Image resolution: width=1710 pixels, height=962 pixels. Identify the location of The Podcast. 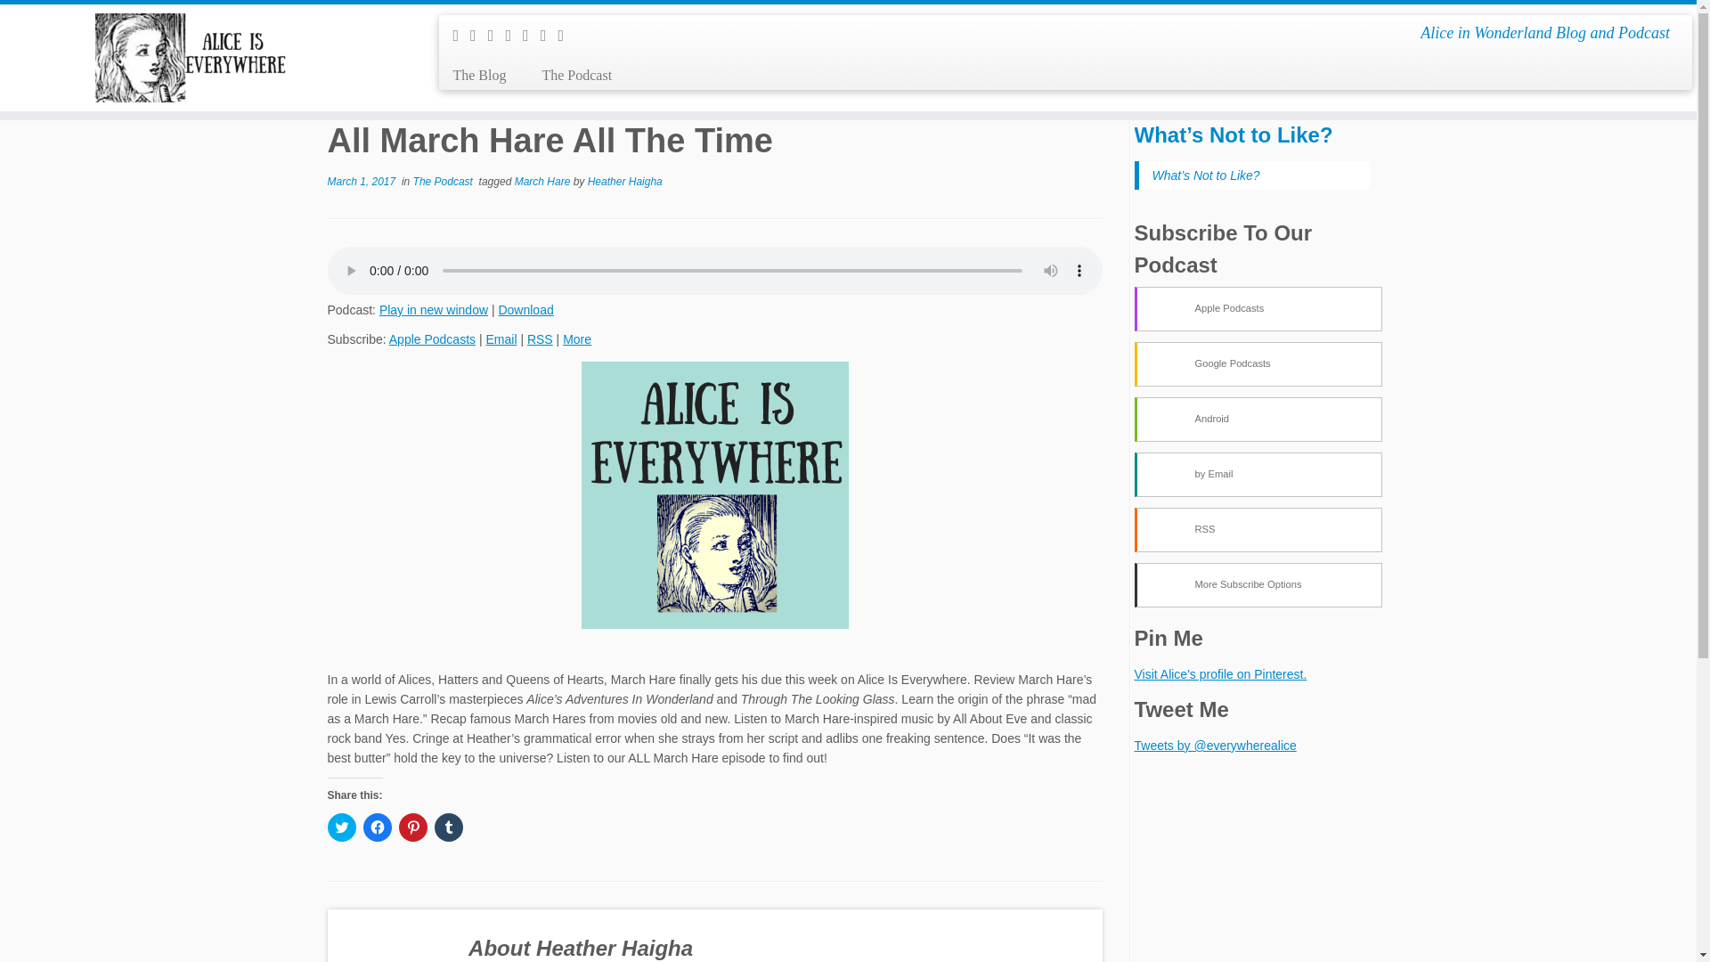
(445, 181).